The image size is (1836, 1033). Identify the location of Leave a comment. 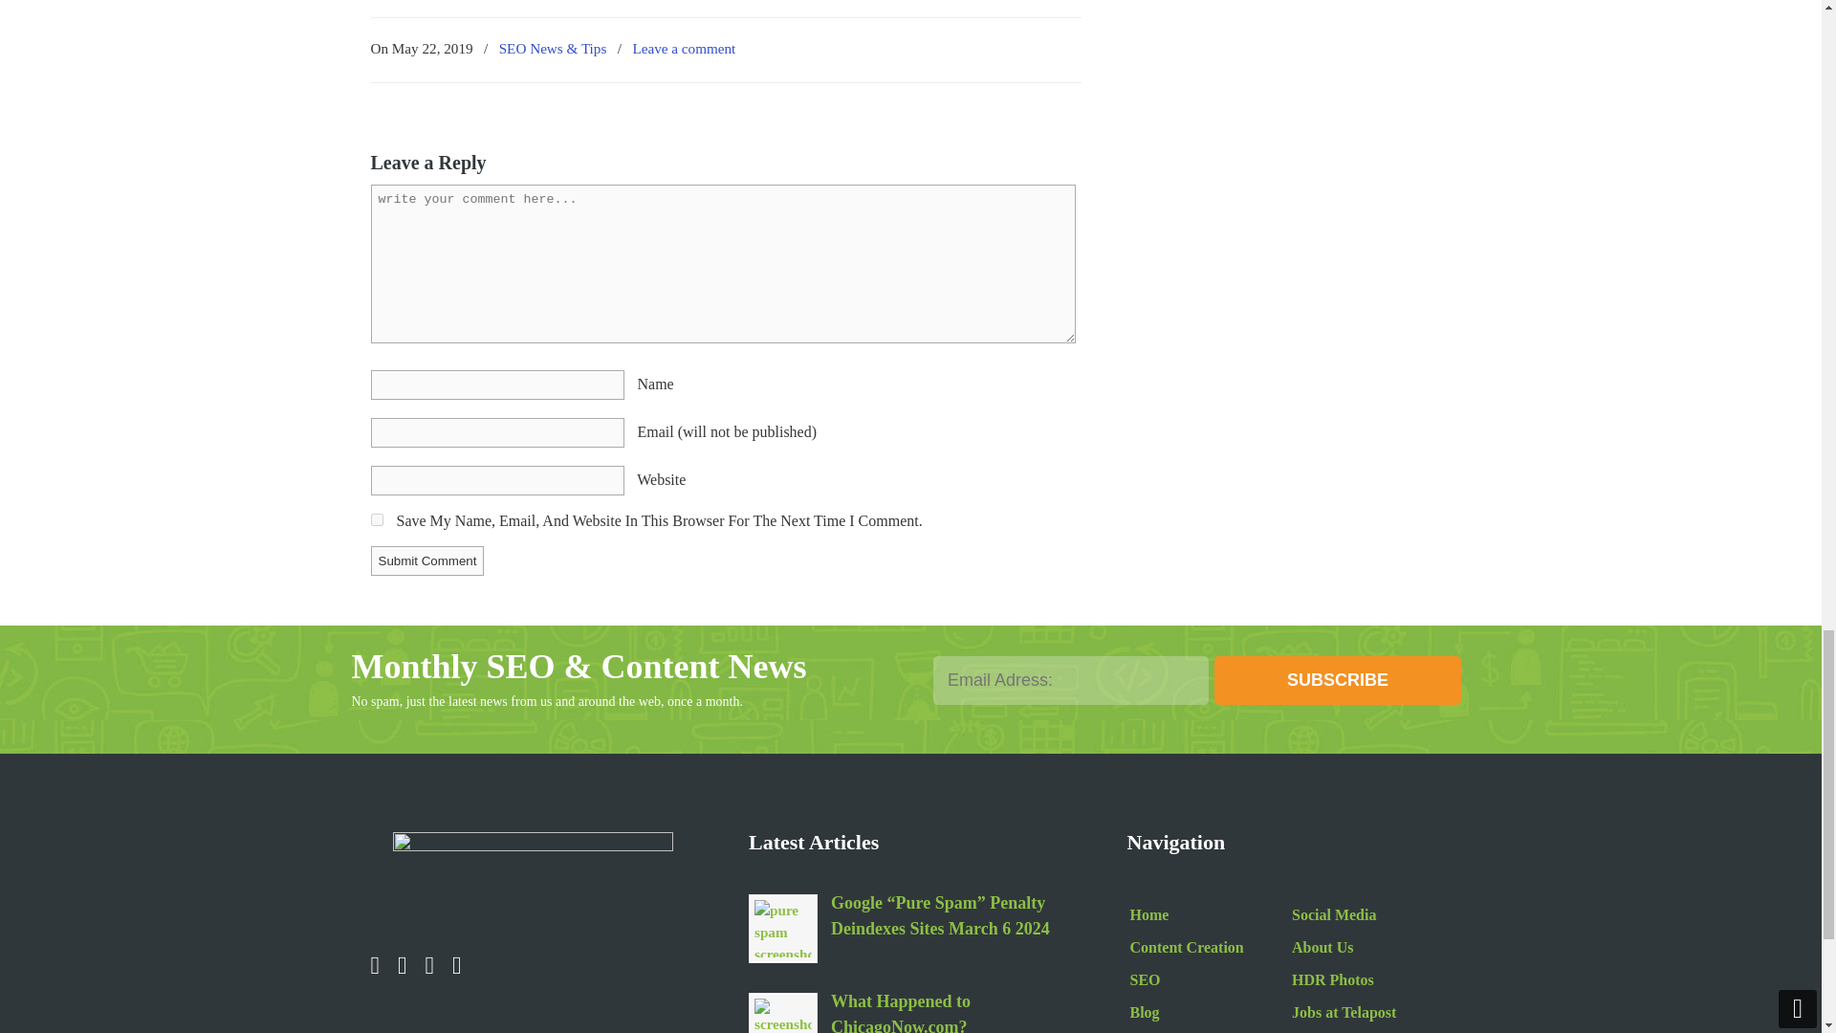
(683, 48).